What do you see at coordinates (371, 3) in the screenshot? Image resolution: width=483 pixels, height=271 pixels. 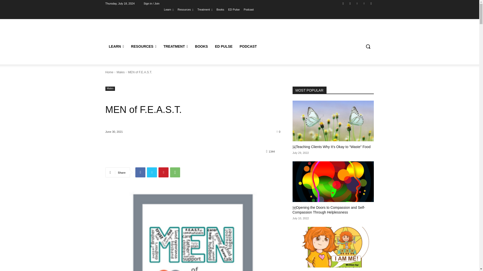 I see `Youtube` at bounding box center [371, 3].